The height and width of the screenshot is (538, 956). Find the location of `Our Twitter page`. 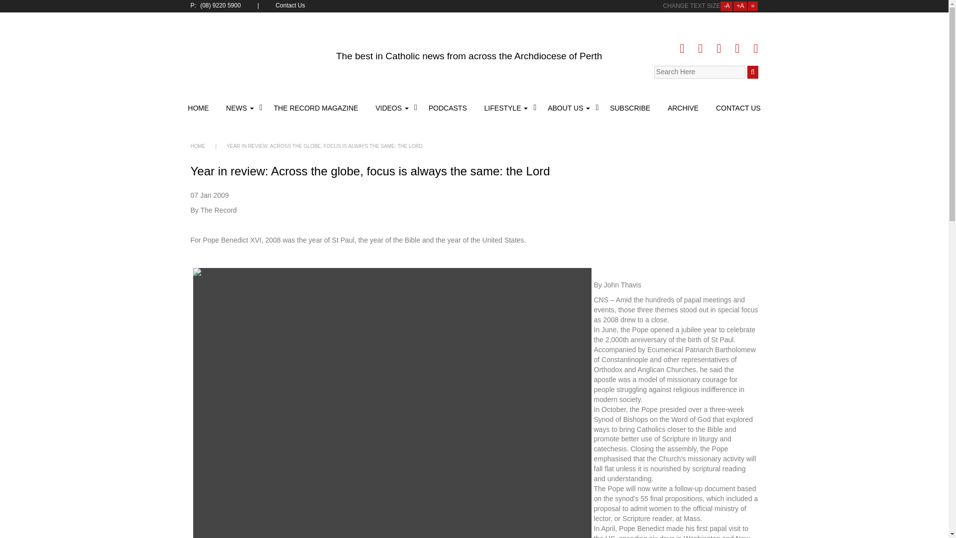

Our Twitter page is located at coordinates (700, 49).